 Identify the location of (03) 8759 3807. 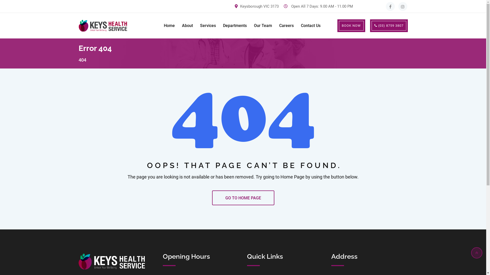
(389, 26).